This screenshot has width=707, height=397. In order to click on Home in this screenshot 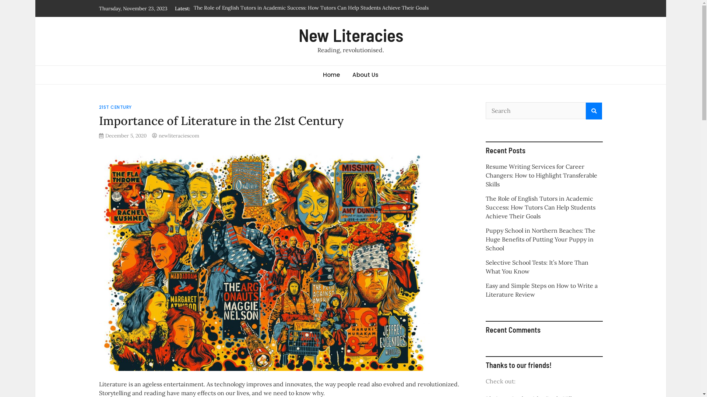, I will do `click(331, 75)`.